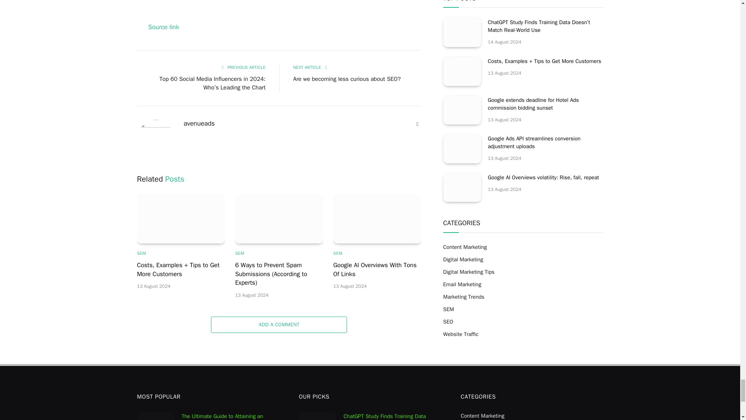  What do you see at coordinates (417, 124) in the screenshot?
I see `Website` at bounding box center [417, 124].